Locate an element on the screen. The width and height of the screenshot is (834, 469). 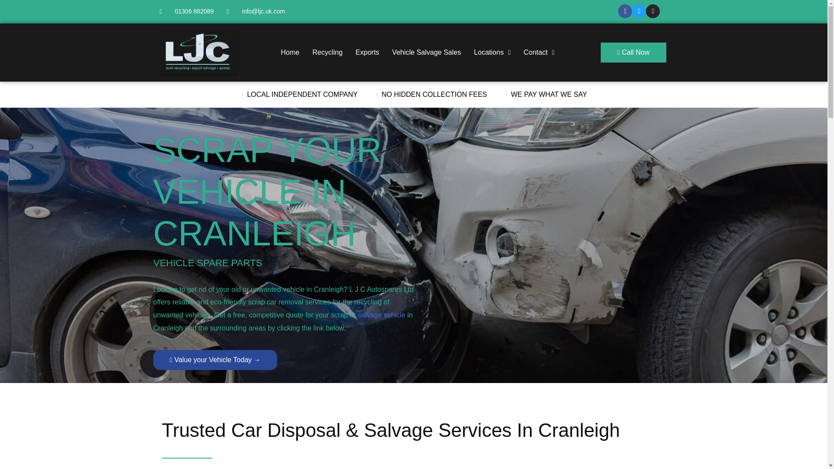
01306 882089 is located at coordinates (187, 11).